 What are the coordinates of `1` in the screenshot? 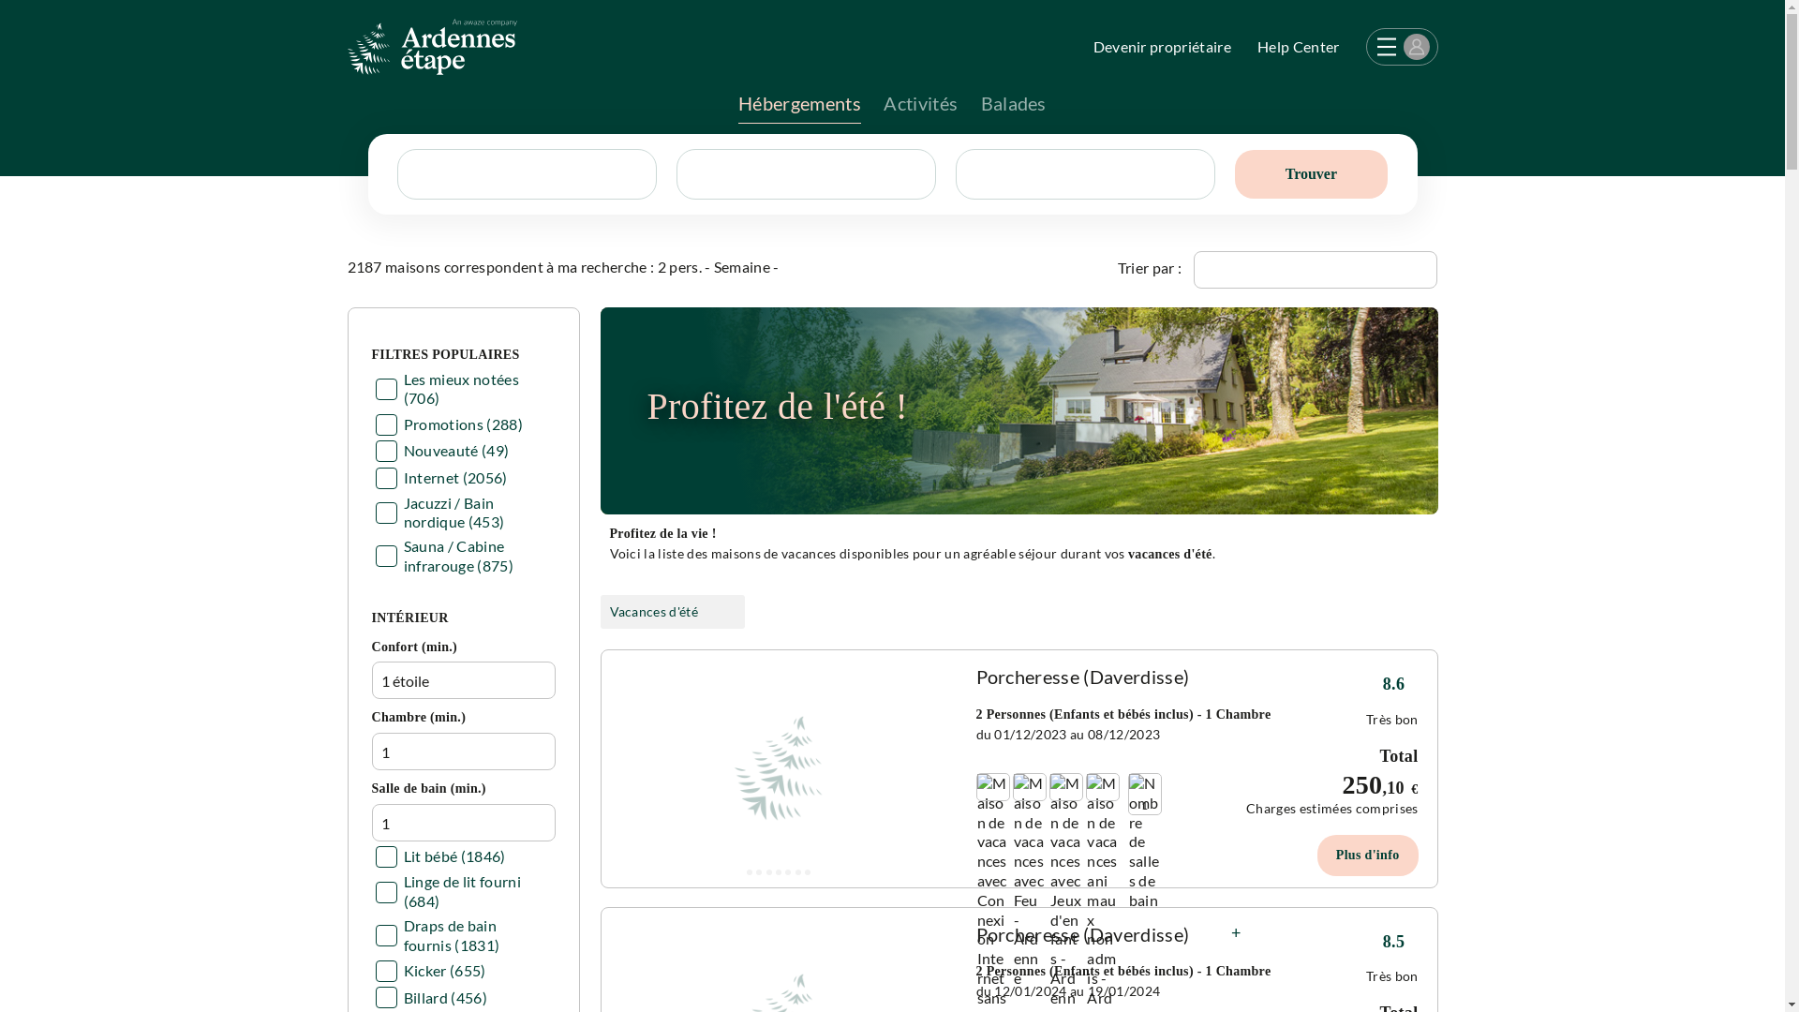 It's located at (1123, 781).